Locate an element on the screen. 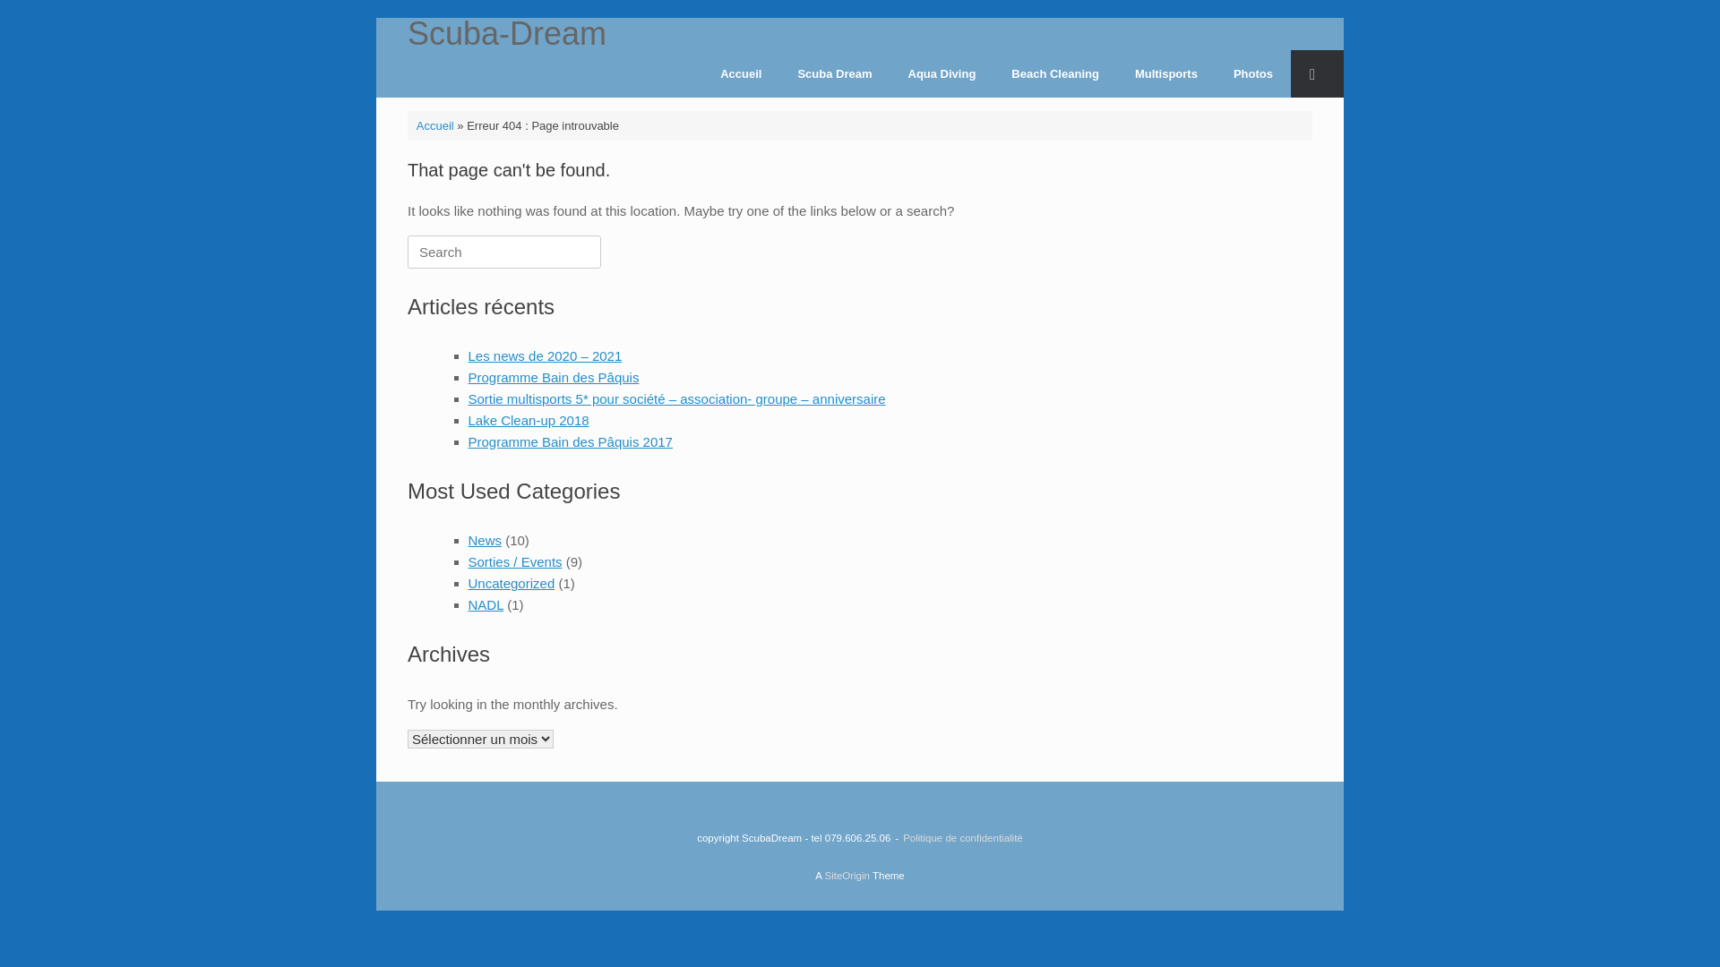  Scuba-Dream is located at coordinates (507, 34).